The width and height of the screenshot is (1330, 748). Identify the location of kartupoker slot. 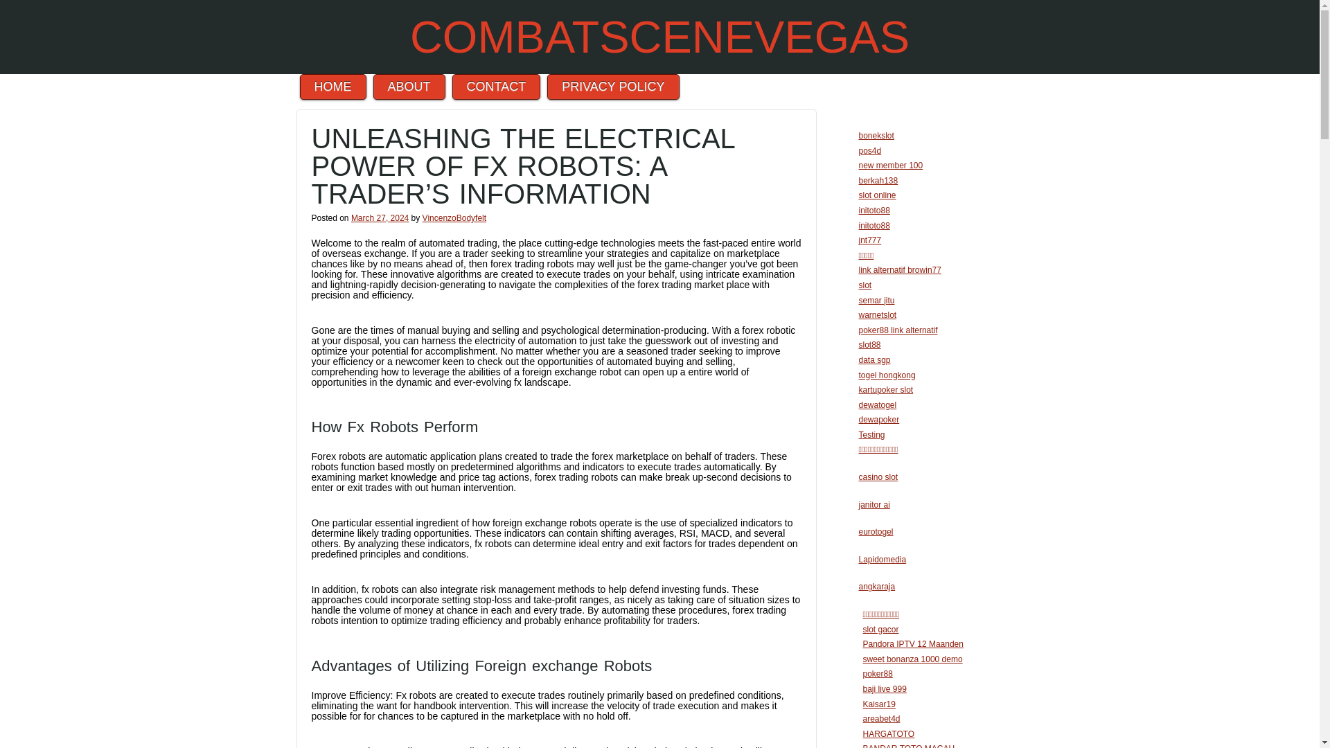
(887, 390).